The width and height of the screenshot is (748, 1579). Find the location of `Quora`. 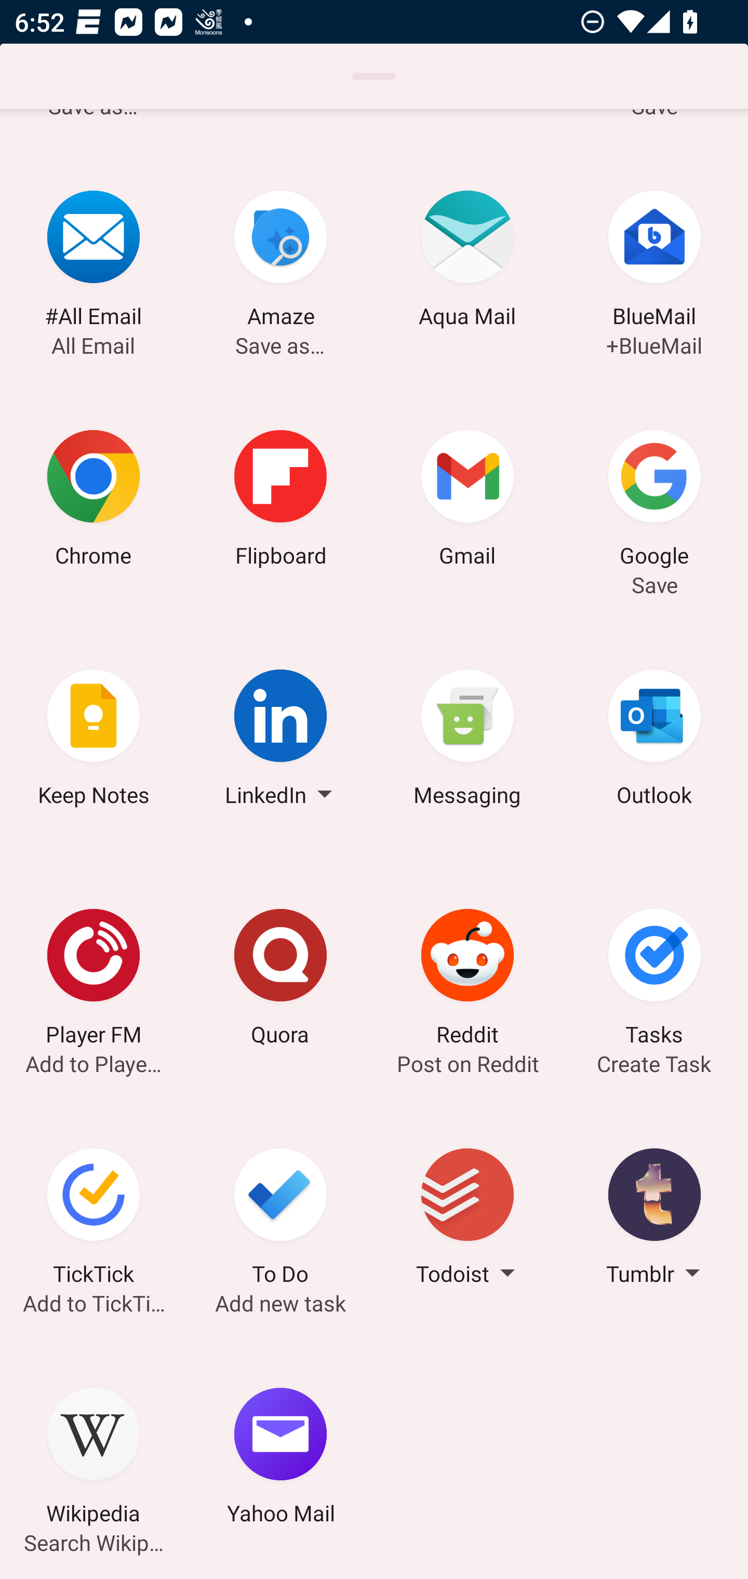

Quora is located at coordinates (280, 980).